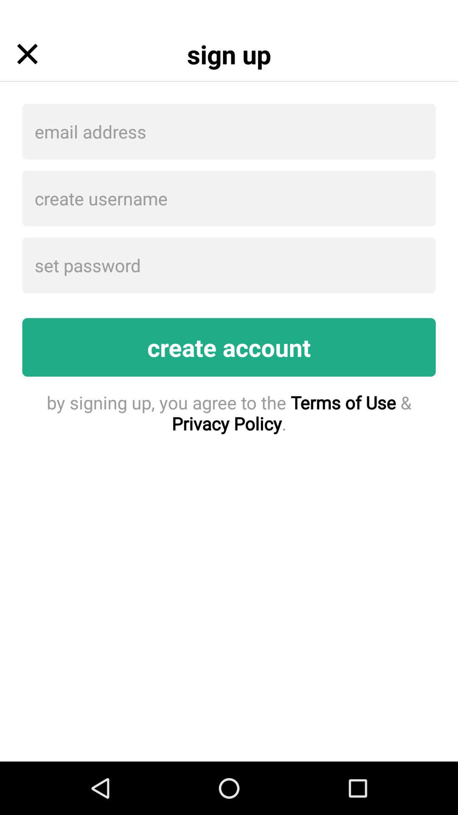 The image size is (458, 815). What do you see at coordinates (229, 413) in the screenshot?
I see `turn off item below the create account` at bounding box center [229, 413].